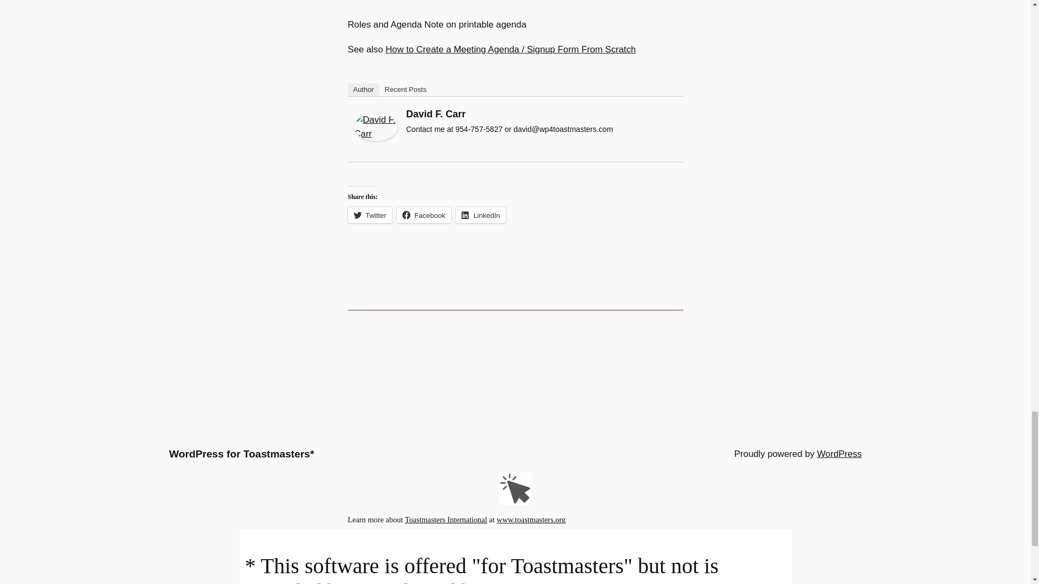 The height and width of the screenshot is (584, 1039). I want to click on Author, so click(363, 90).